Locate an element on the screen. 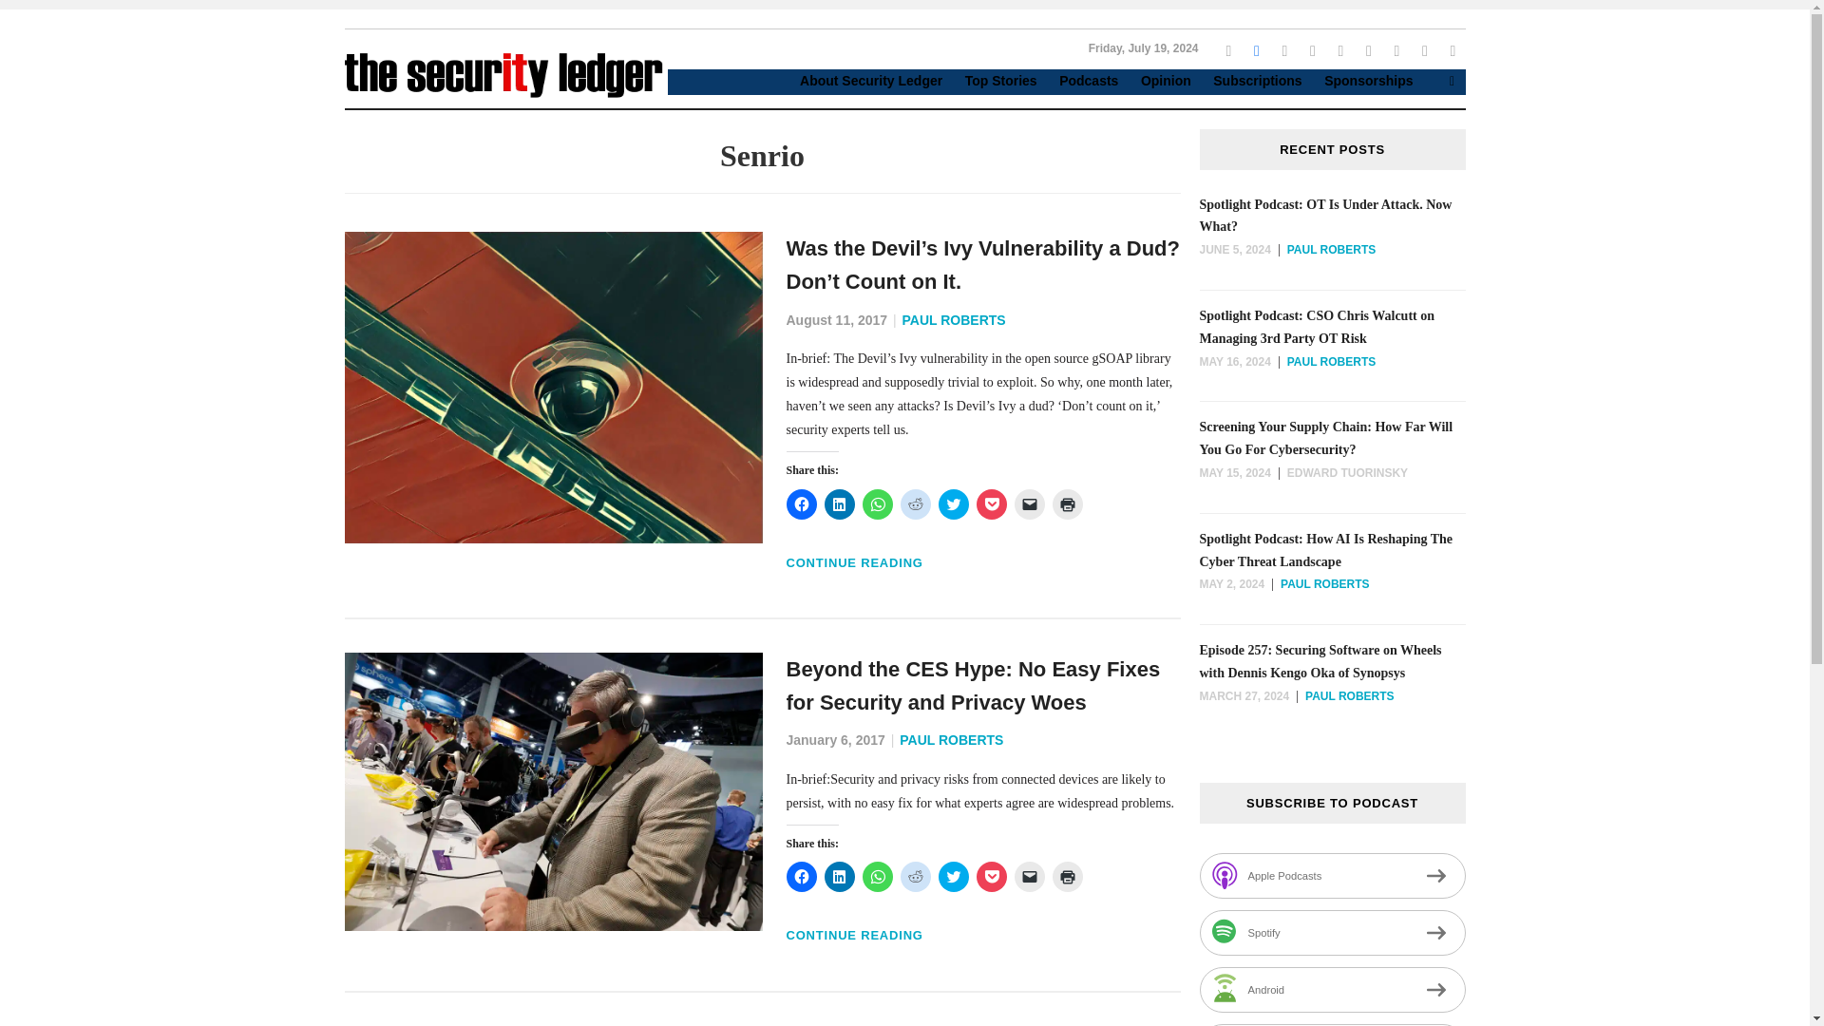  Search is located at coordinates (1452, 81).